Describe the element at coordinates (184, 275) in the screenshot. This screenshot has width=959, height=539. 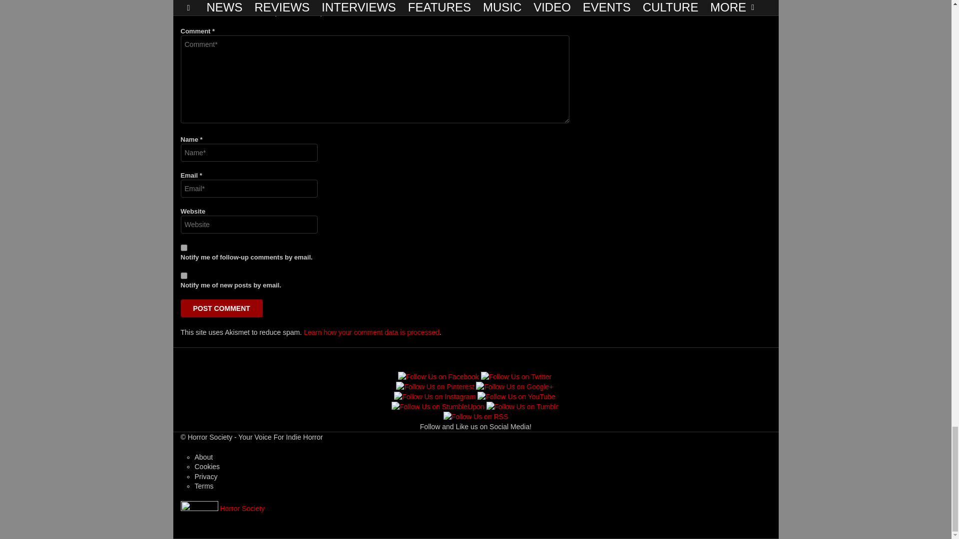
I see `subscribe` at that location.